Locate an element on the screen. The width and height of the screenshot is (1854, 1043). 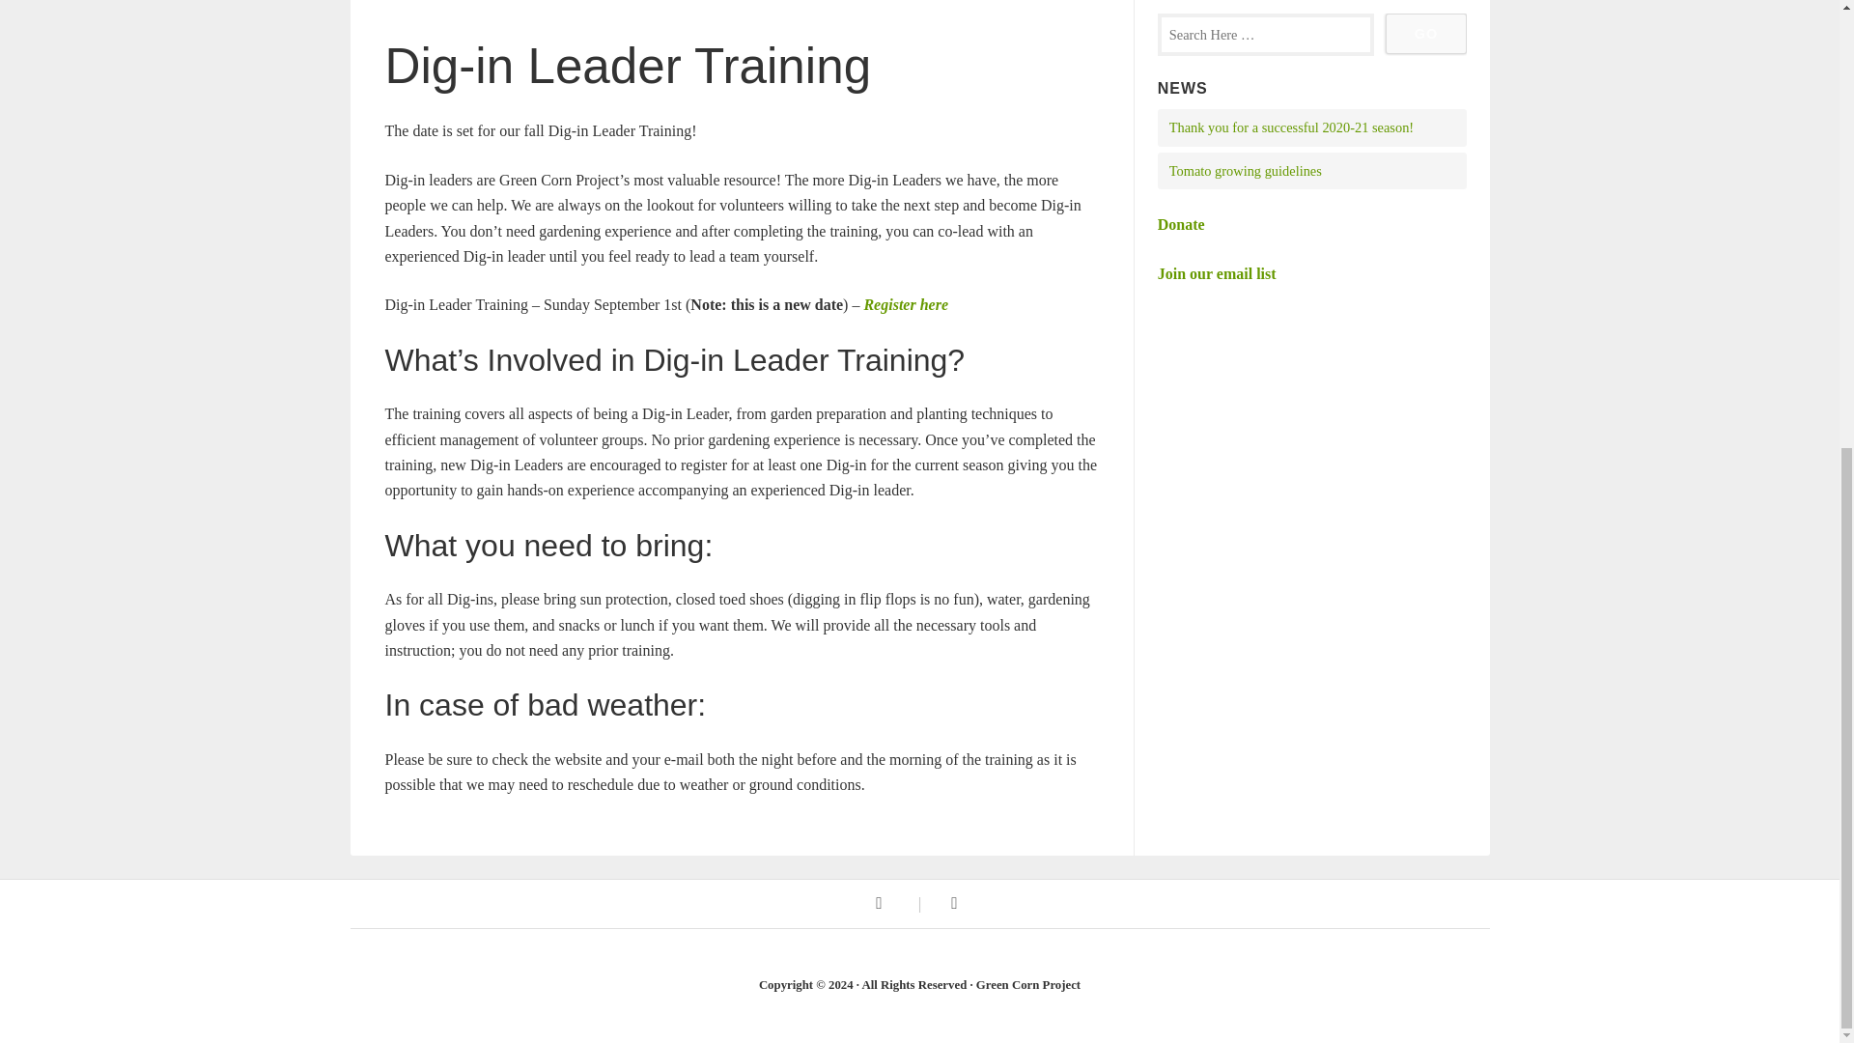
Thank you for a successful 2020-21 season! is located at coordinates (1291, 127).